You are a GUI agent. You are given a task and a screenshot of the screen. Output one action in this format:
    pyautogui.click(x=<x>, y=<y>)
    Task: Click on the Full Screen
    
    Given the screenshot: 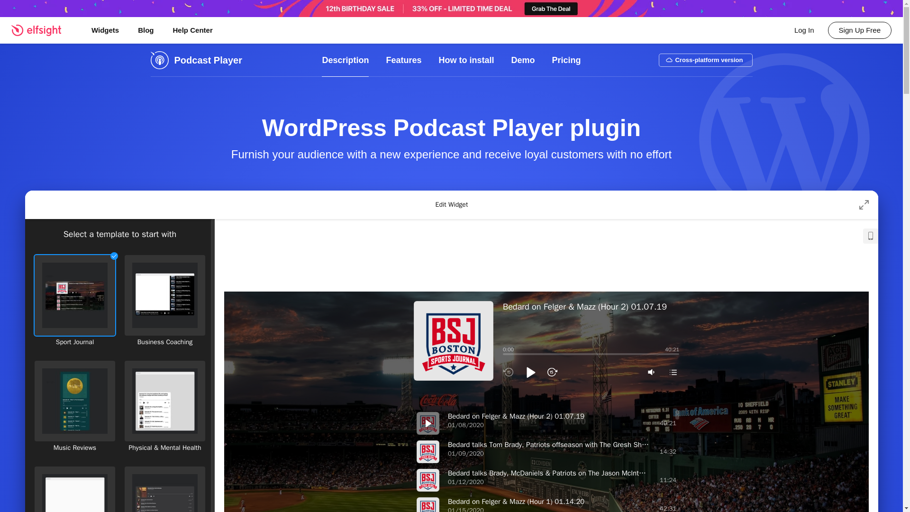 What is the action you would take?
    pyautogui.click(x=864, y=205)
    